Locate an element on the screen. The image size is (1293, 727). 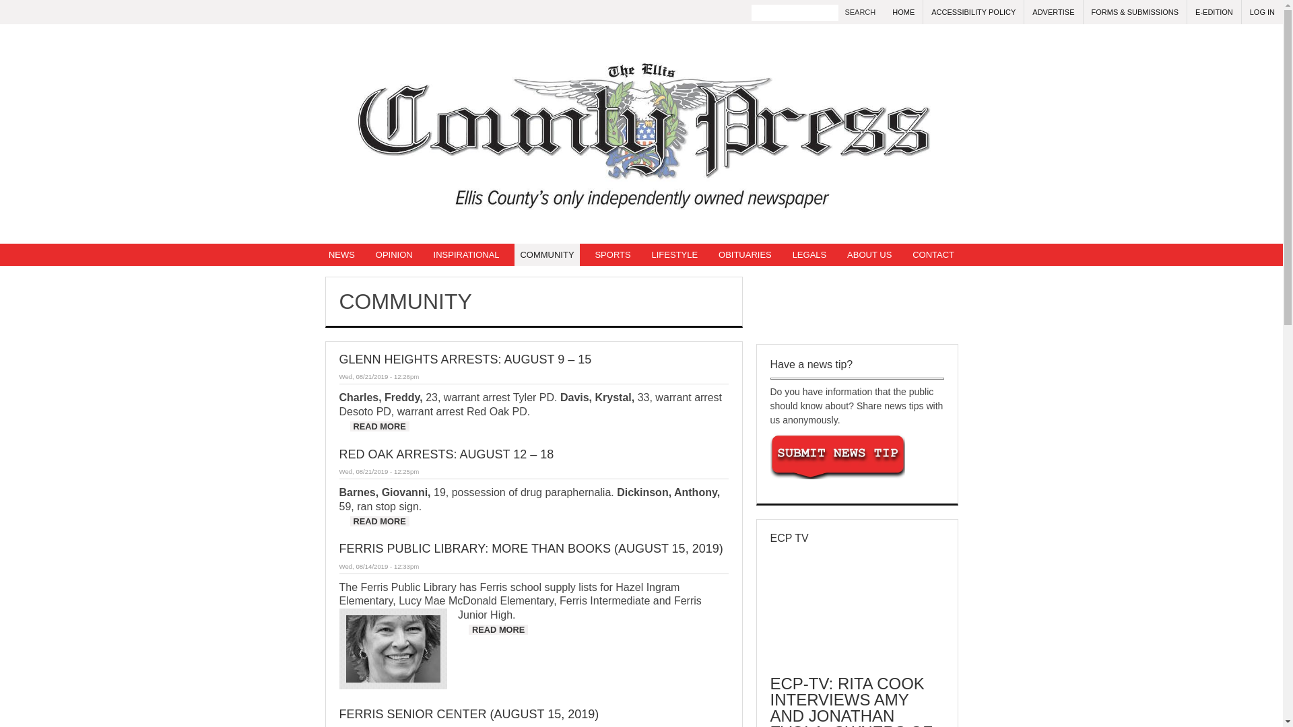
ABOUT US is located at coordinates (869, 254).